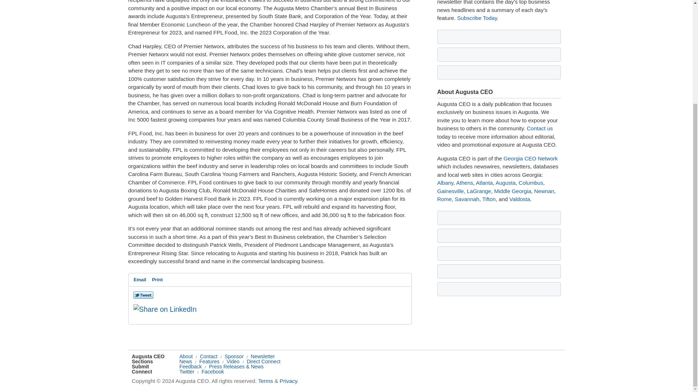 The height and width of the screenshot is (392, 698). What do you see at coordinates (445, 182) in the screenshot?
I see `Albany` at bounding box center [445, 182].